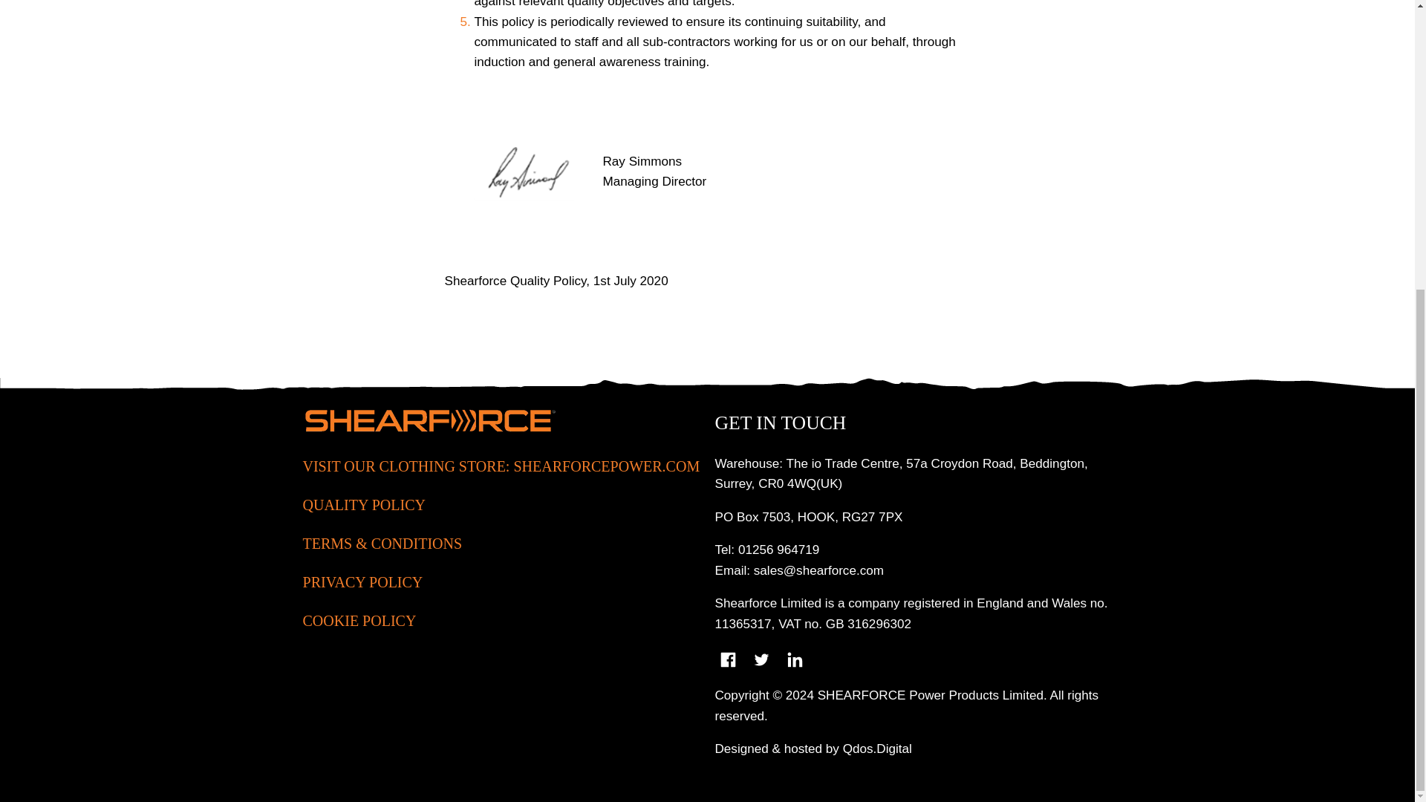  I want to click on Shearforce Facebook, so click(726, 659).